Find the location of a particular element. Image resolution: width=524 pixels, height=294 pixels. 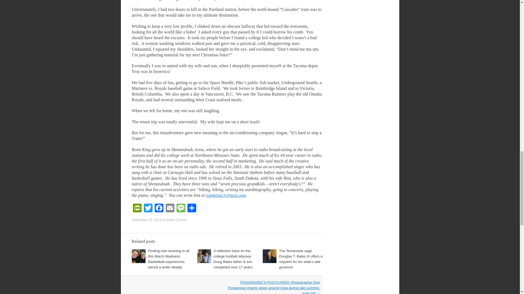

PrintFriendly is located at coordinates (137, 209).